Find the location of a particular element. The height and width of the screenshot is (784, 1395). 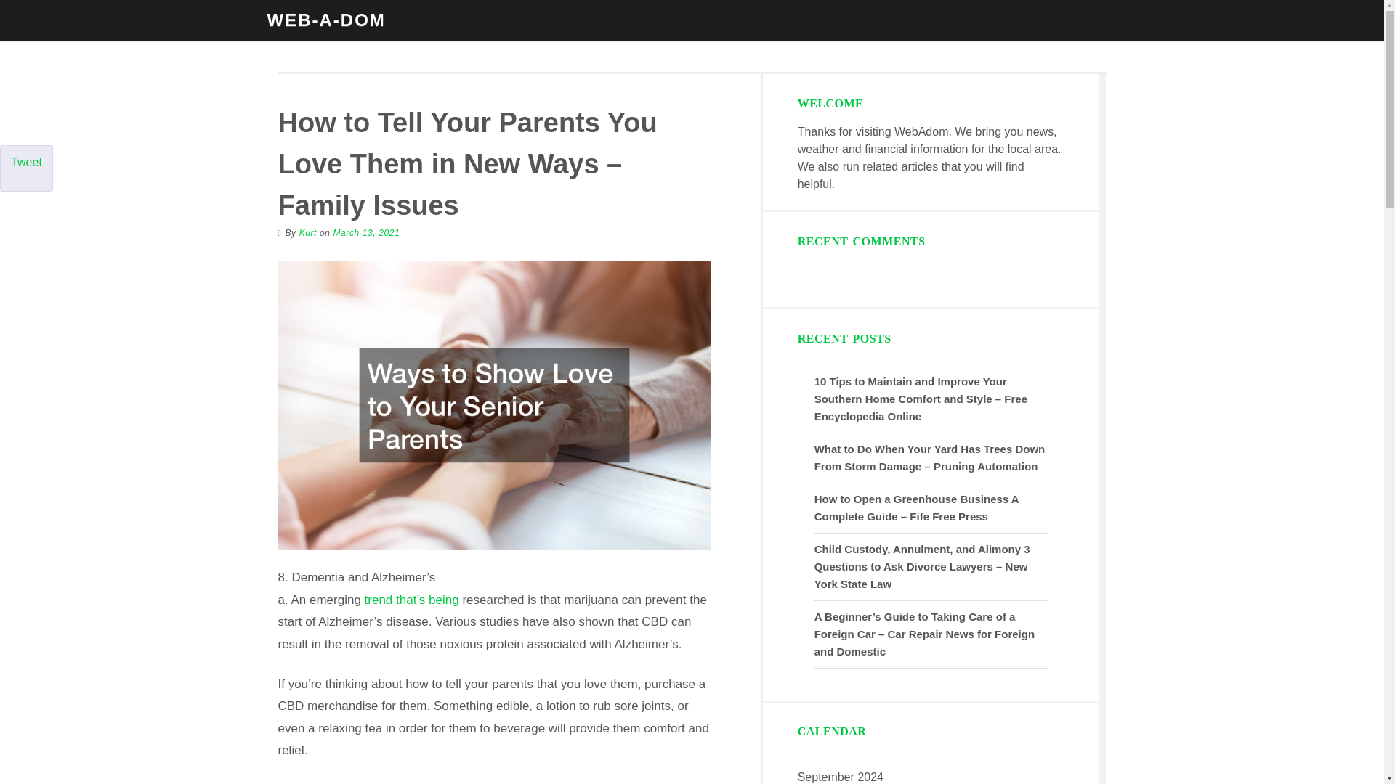

March 13, 2021 is located at coordinates (366, 233).